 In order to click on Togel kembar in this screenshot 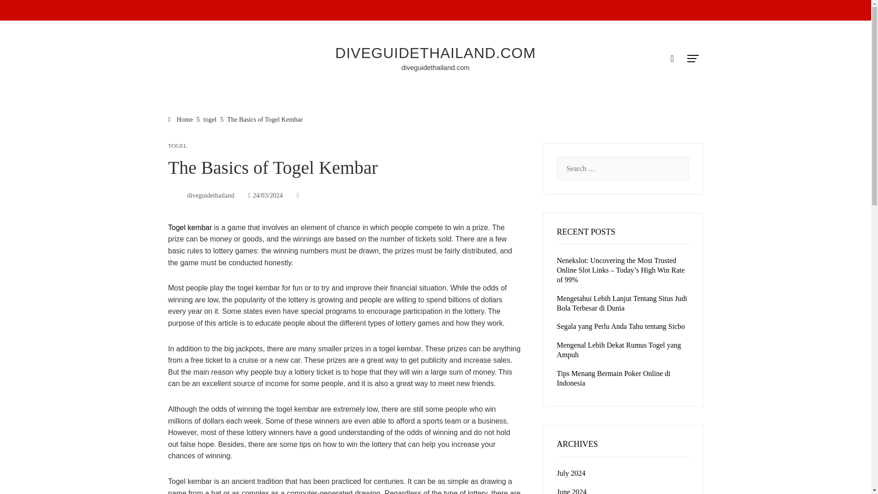, I will do `click(191, 228)`.